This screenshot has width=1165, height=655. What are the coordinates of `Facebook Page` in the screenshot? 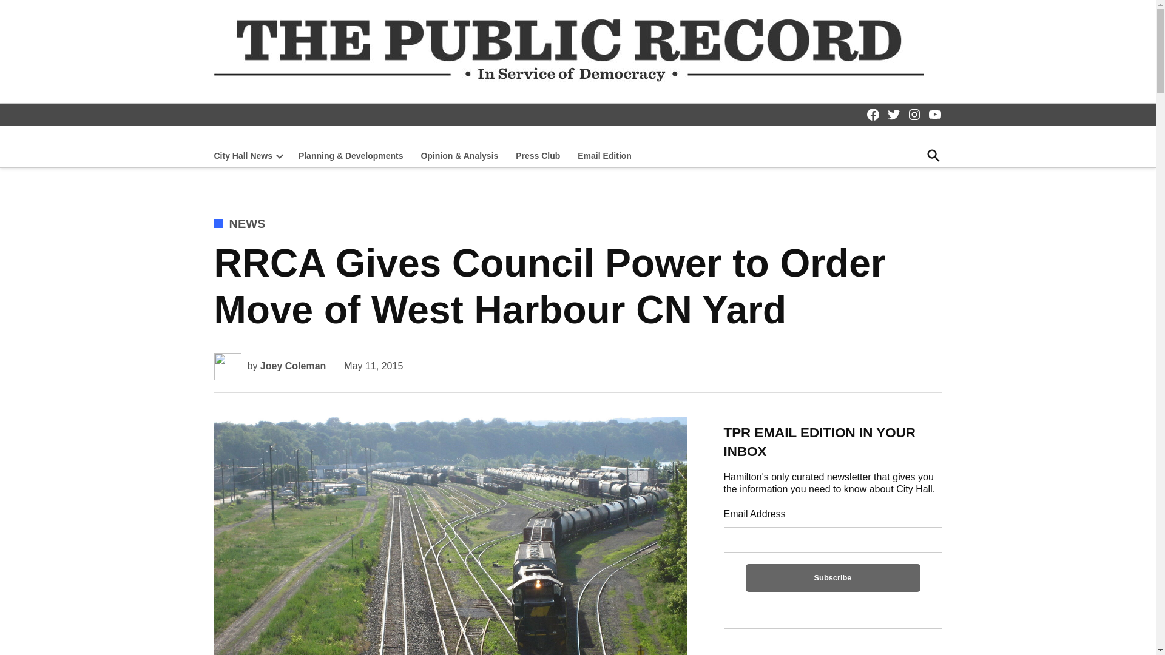 It's located at (873, 115).